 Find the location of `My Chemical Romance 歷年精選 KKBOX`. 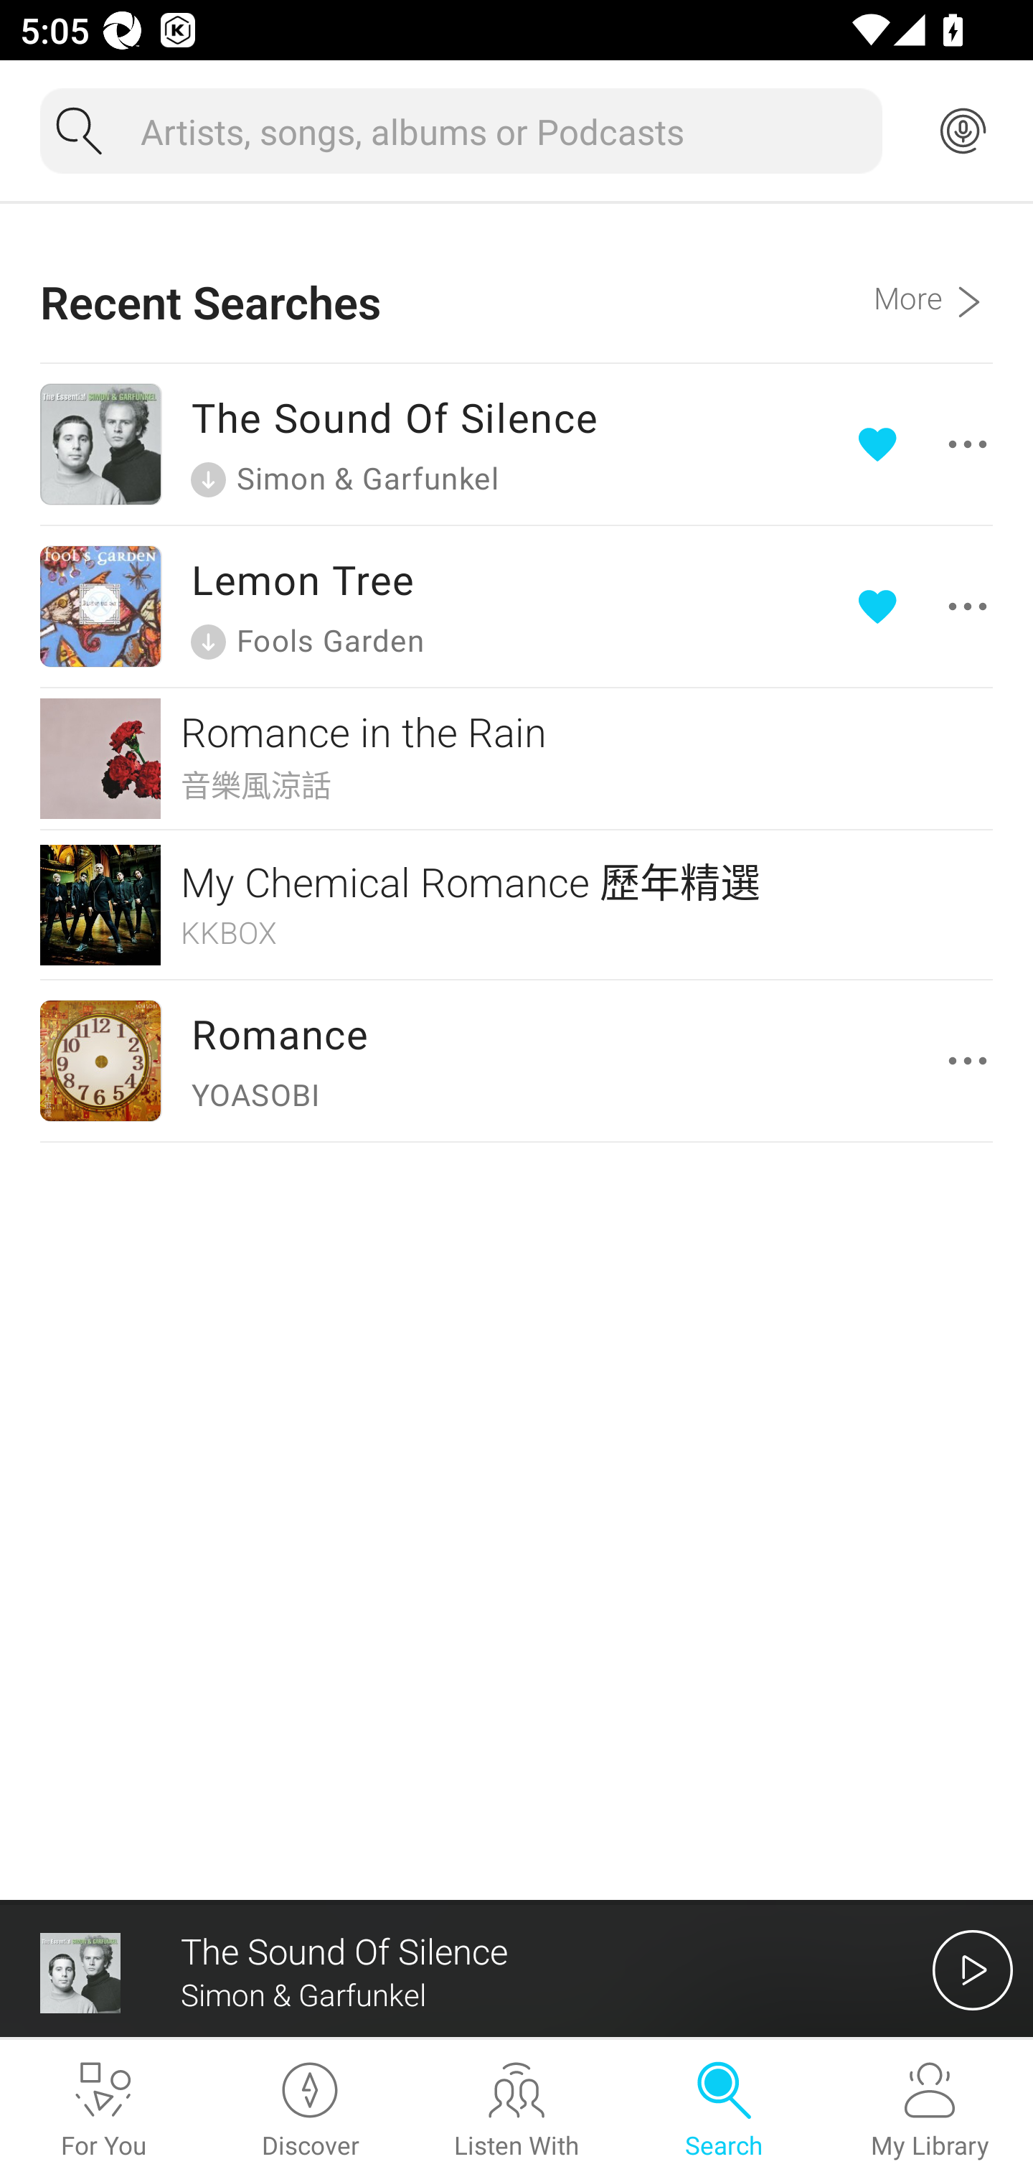

My Chemical Romance 歷年精選 KKBOX is located at coordinates (516, 905).